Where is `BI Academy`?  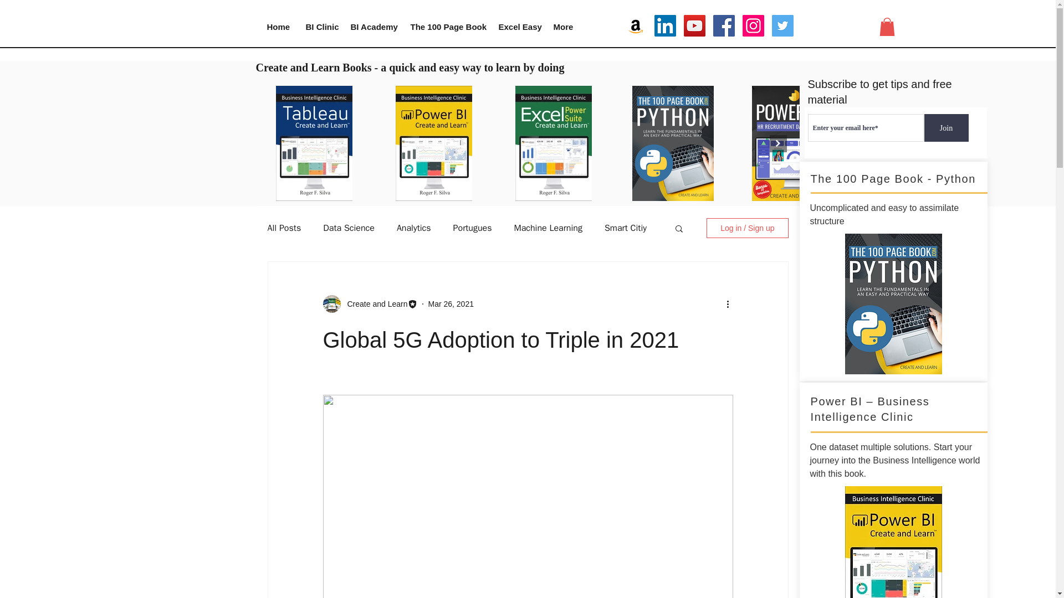 BI Academy is located at coordinates (372, 27).